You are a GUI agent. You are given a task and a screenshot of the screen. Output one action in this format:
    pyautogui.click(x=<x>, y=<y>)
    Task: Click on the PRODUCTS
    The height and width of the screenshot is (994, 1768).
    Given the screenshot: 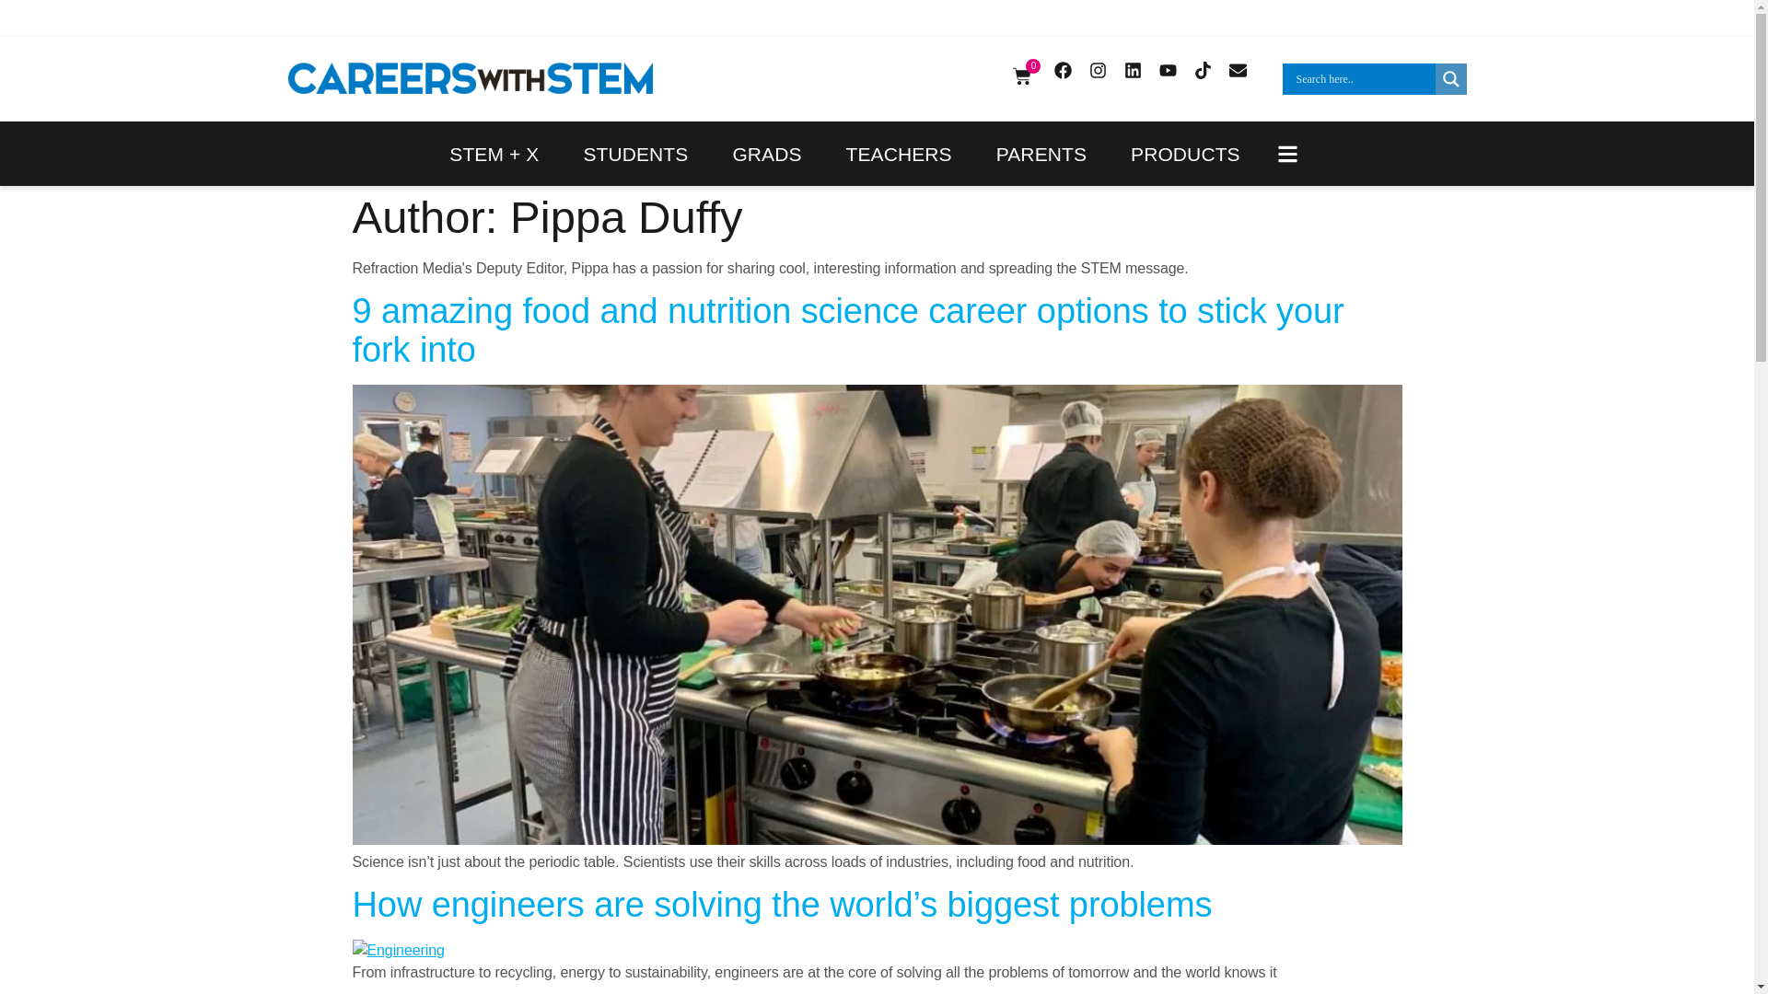 What is the action you would take?
    pyautogui.click(x=1185, y=153)
    